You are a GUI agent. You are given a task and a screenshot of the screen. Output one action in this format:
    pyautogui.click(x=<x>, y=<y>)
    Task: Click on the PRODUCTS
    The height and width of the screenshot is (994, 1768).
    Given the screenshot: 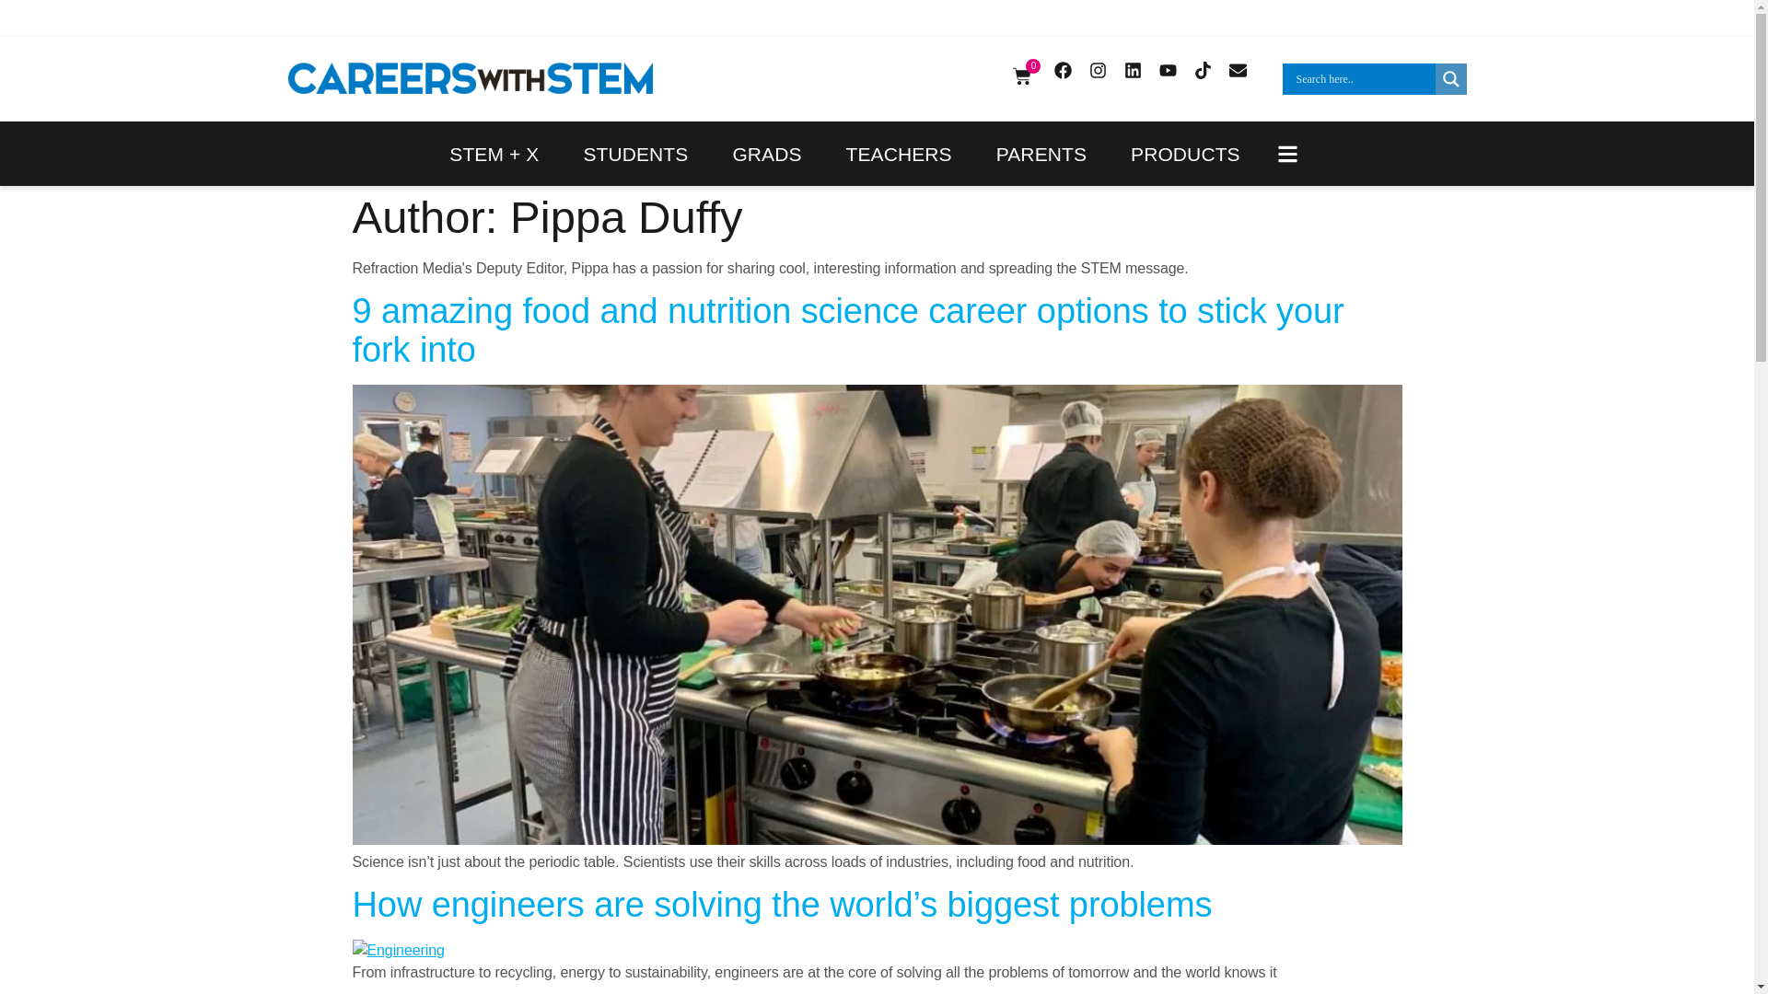 What is the action you would take?
    pyautogui.click(x=1185, y=153)
    